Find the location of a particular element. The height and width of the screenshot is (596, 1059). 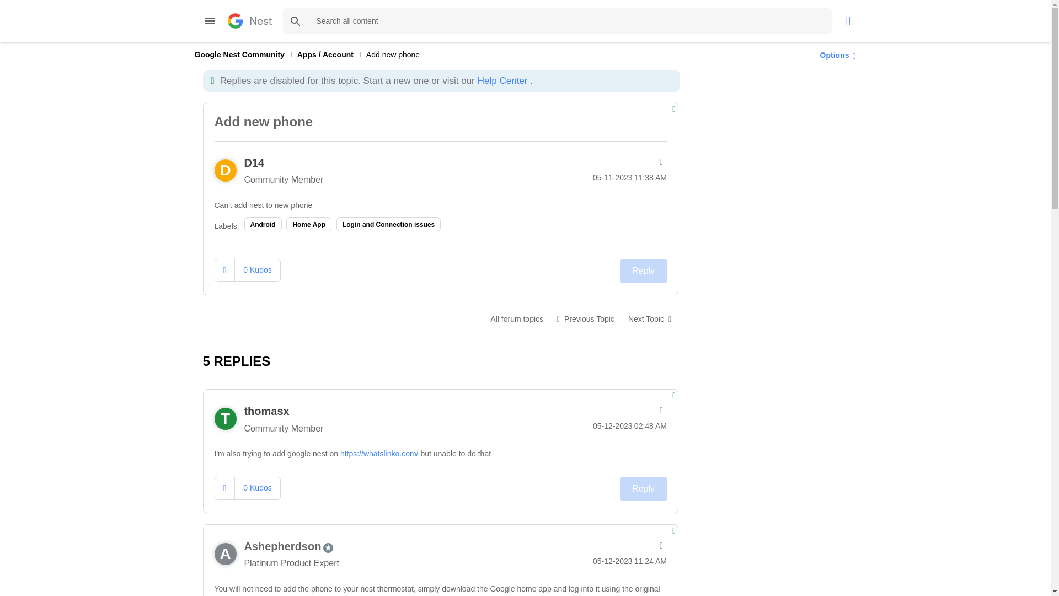

Click here to give kudos to this post. is located at coordinates (225, 488).